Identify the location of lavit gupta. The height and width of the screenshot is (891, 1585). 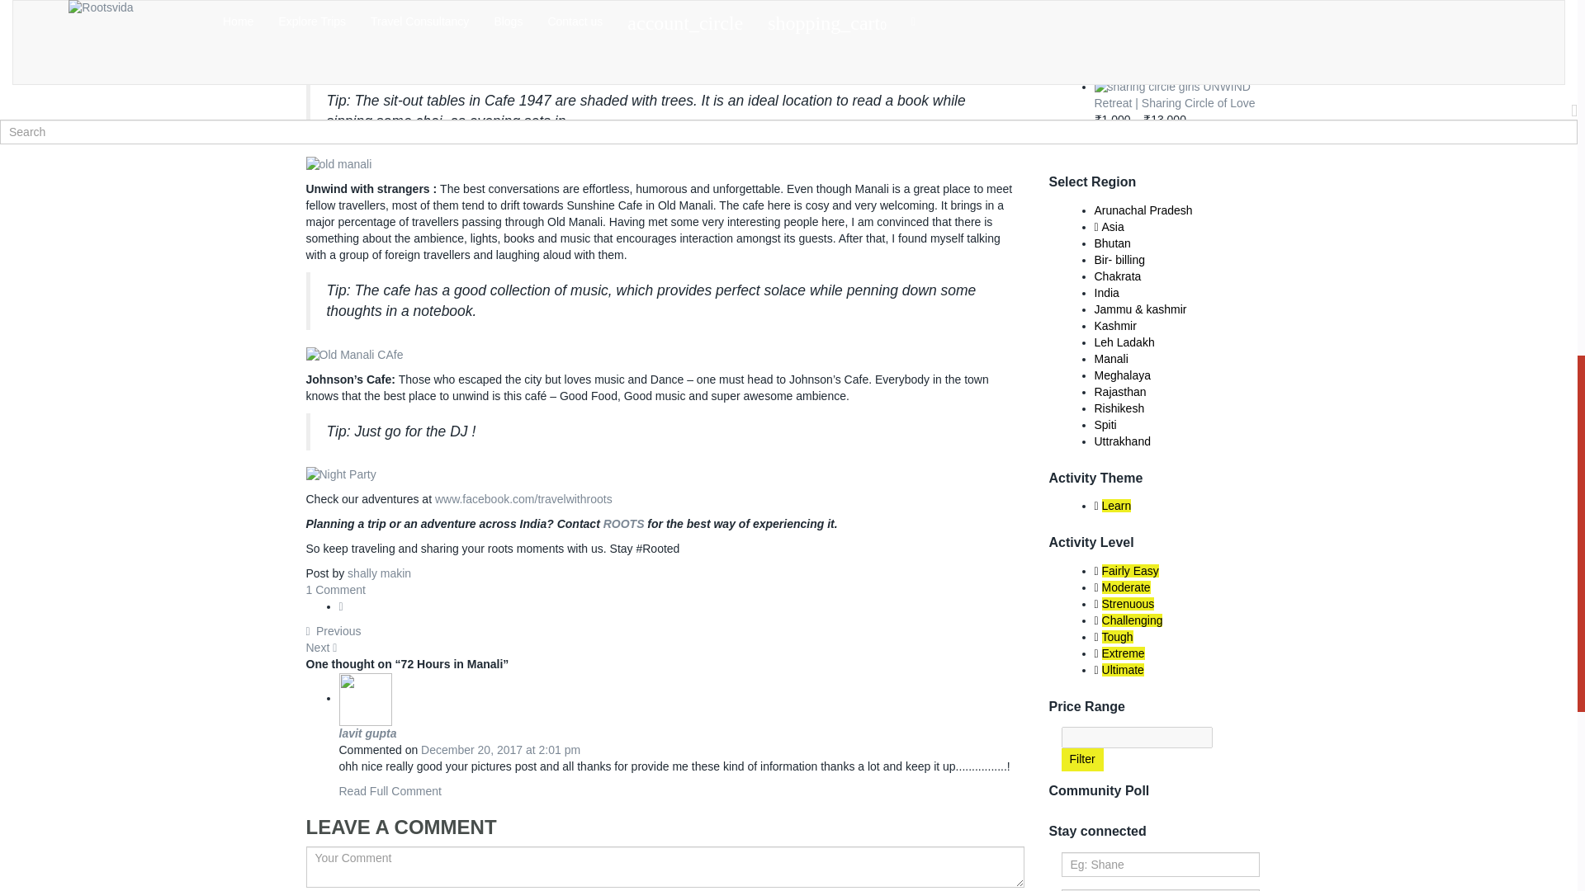
(367, 733).